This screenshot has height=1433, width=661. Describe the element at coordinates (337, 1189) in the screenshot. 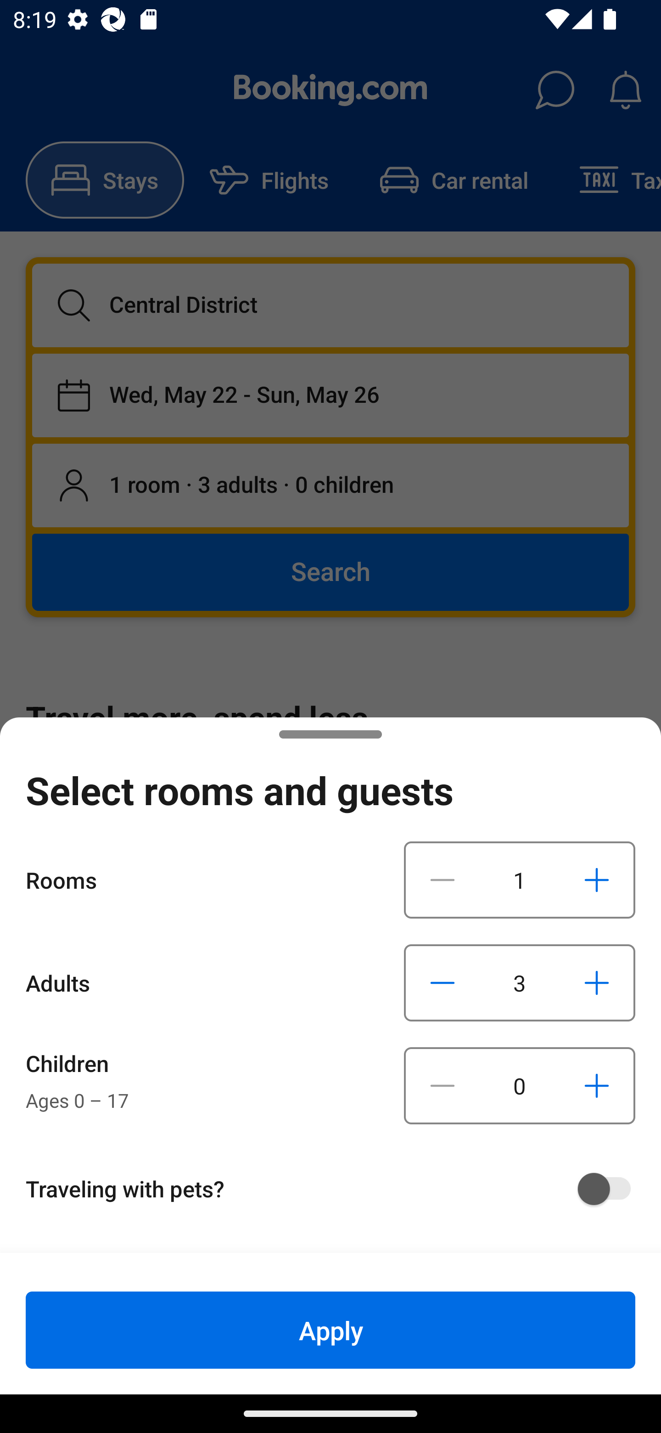

I see `Traveling with pets?` at that location.